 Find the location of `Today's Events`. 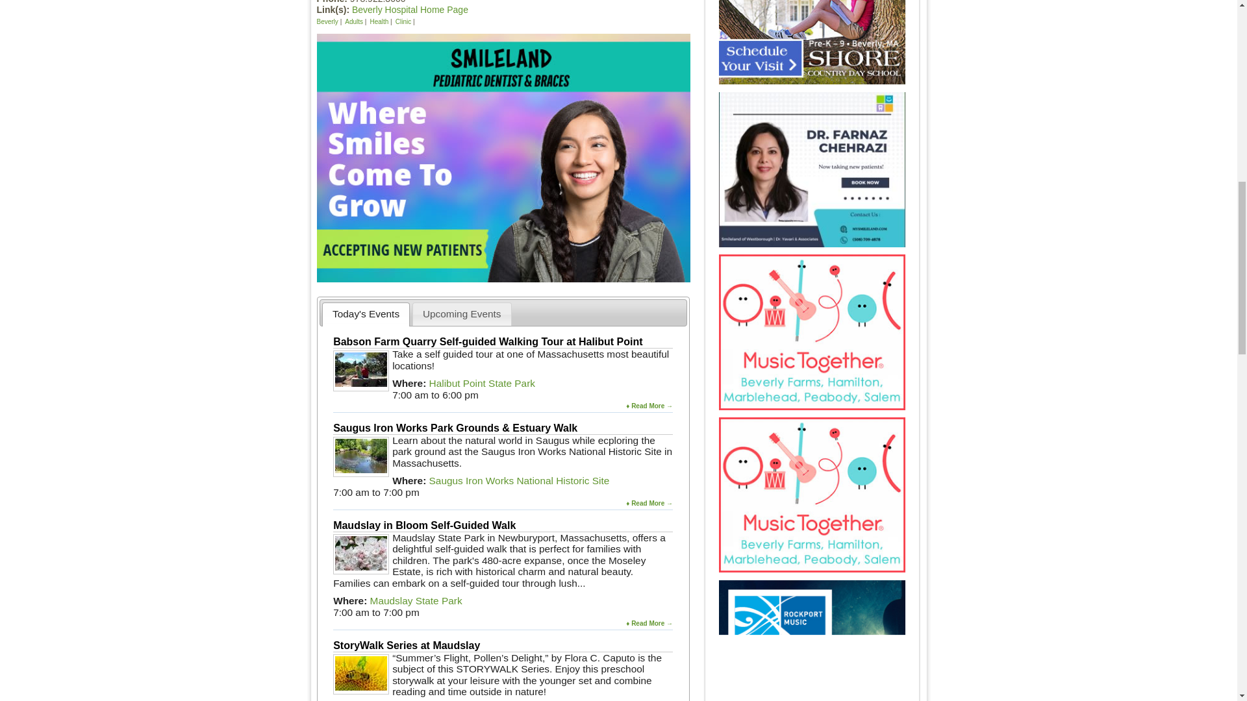

Today's Events is located at coordinates (366, 314).